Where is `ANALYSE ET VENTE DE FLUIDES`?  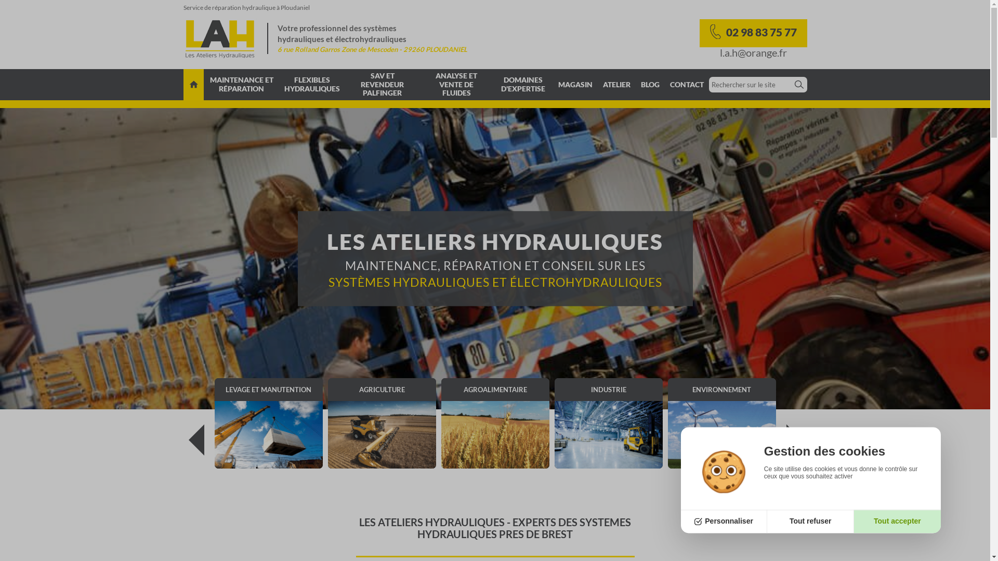 ANALYSE ET VENTE DE FLUIDES is located at coordinates (457, 85).